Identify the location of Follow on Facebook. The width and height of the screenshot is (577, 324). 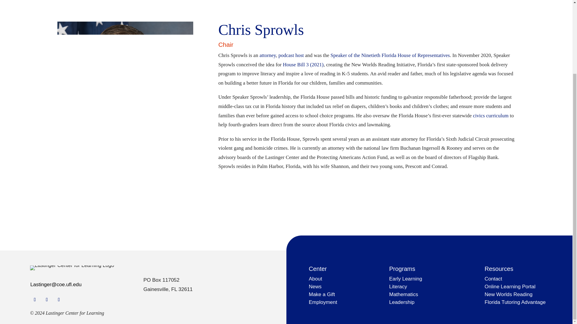
(35, 299).